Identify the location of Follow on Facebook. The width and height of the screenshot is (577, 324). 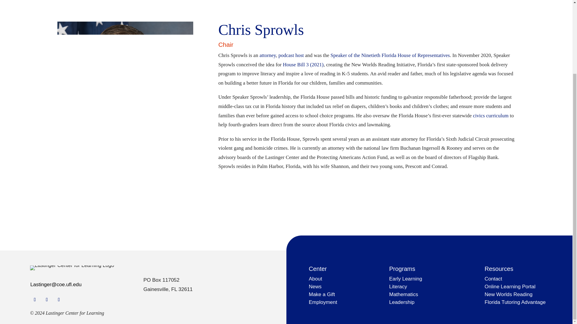
(35, 299).